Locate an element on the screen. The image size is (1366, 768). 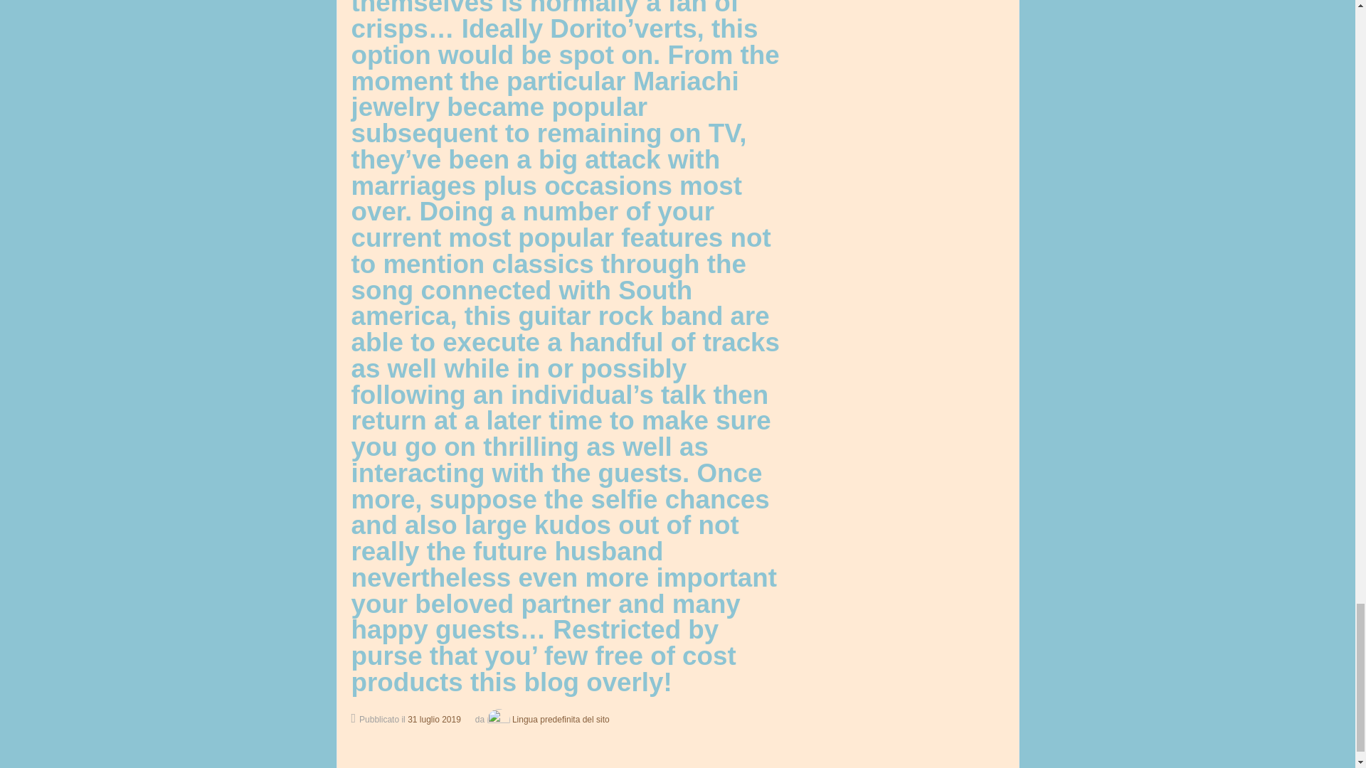
Vedi tutti gli articoli di Lingua predefinita del sito is located at coordinates (546, 720).